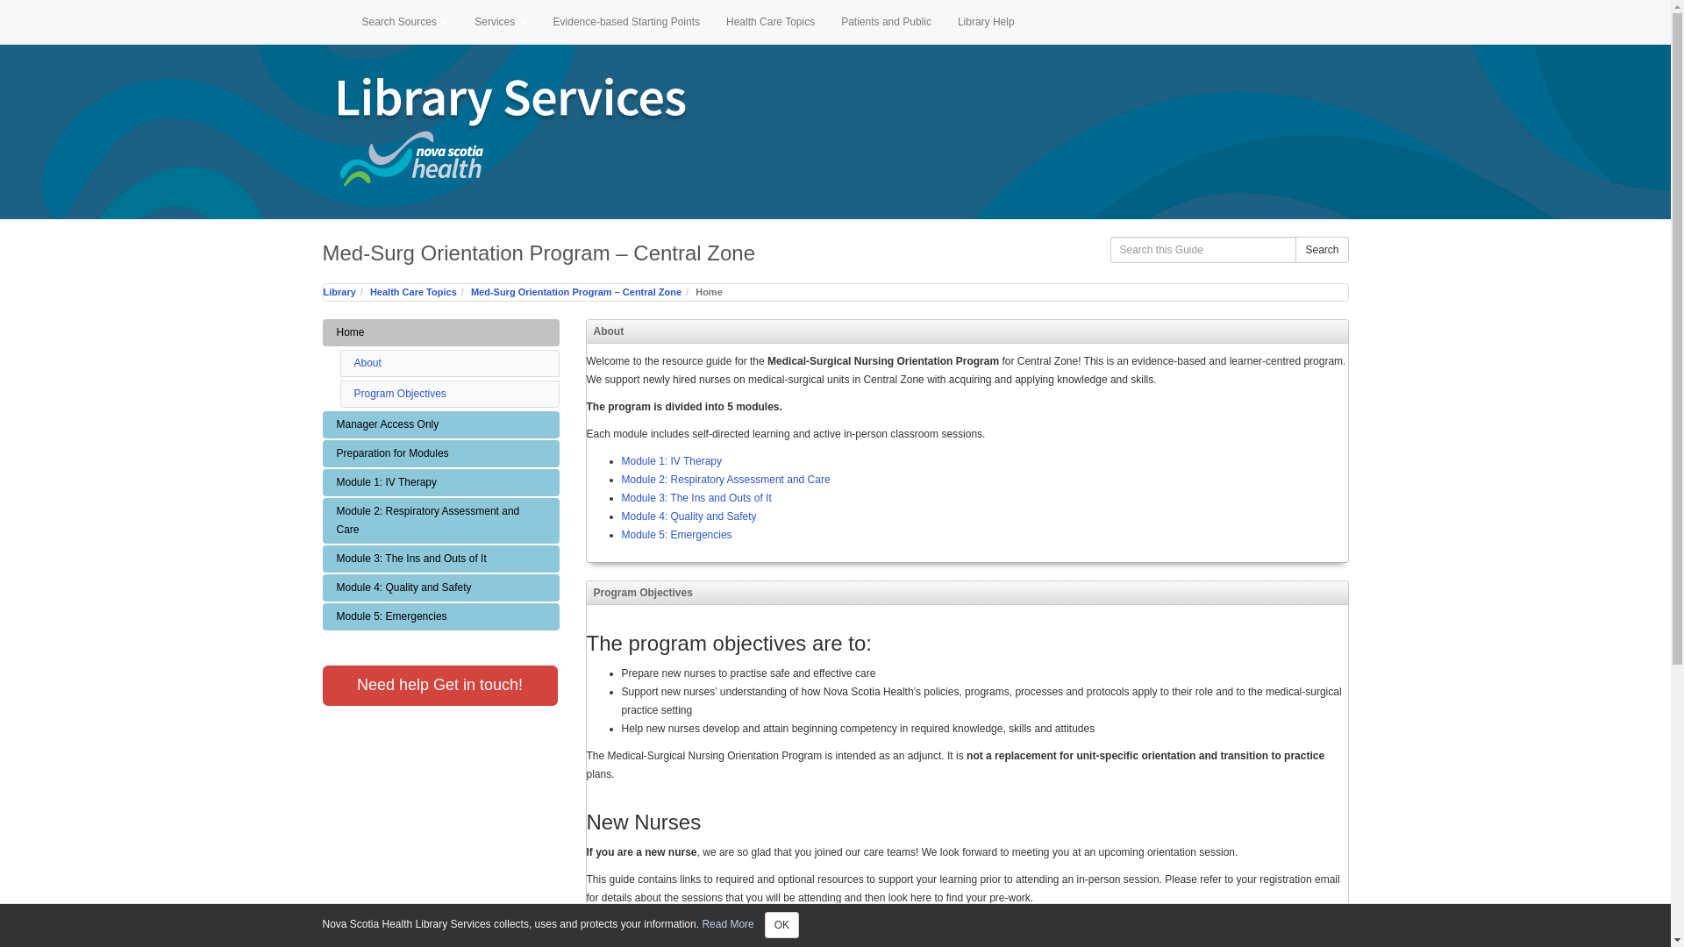  Describe the element at coordinates (339, 292) in the screenshot. I see `Library` at that location.